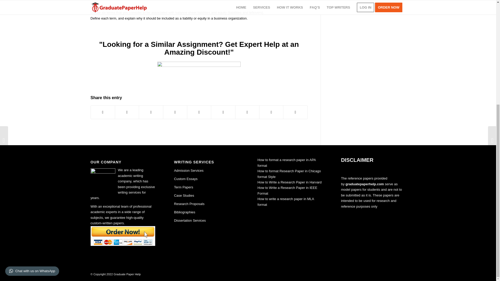 This screenshot has width=500, height=281. I want to click on How to Write a Research Paper in Harvard, so click(289, 182).